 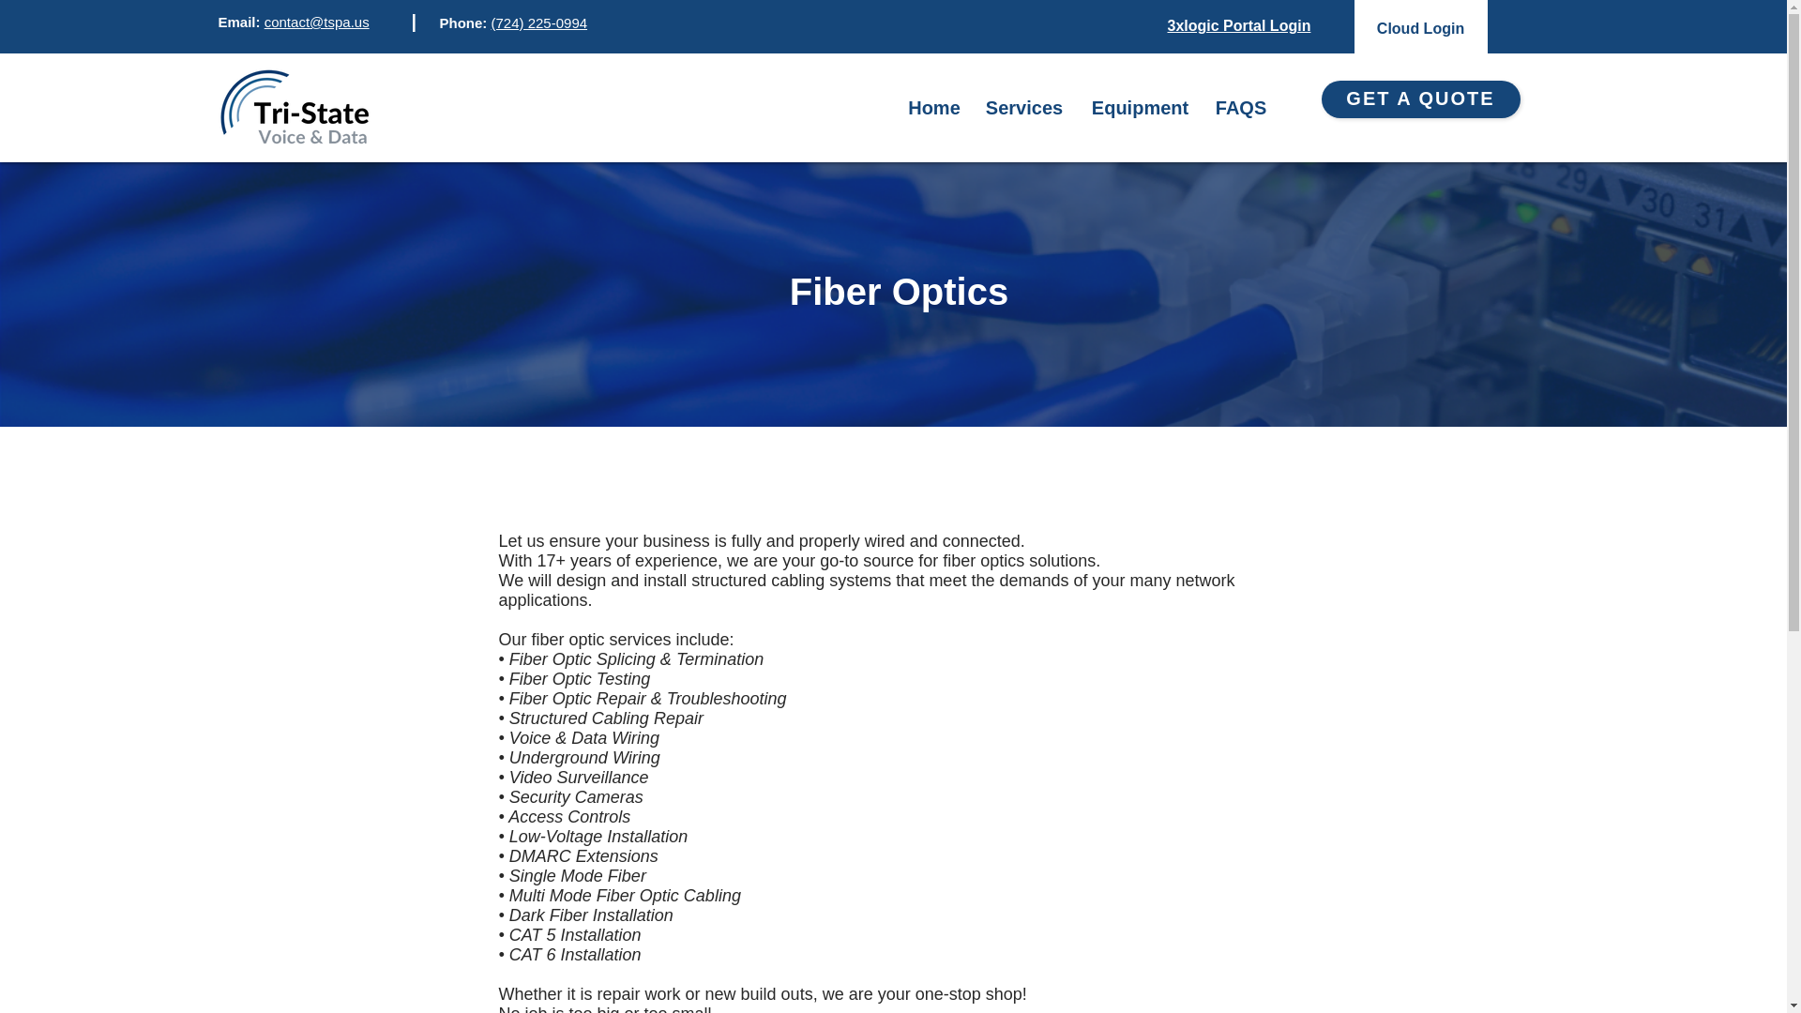 I want to click on Services, so click(x=1024, y=108).